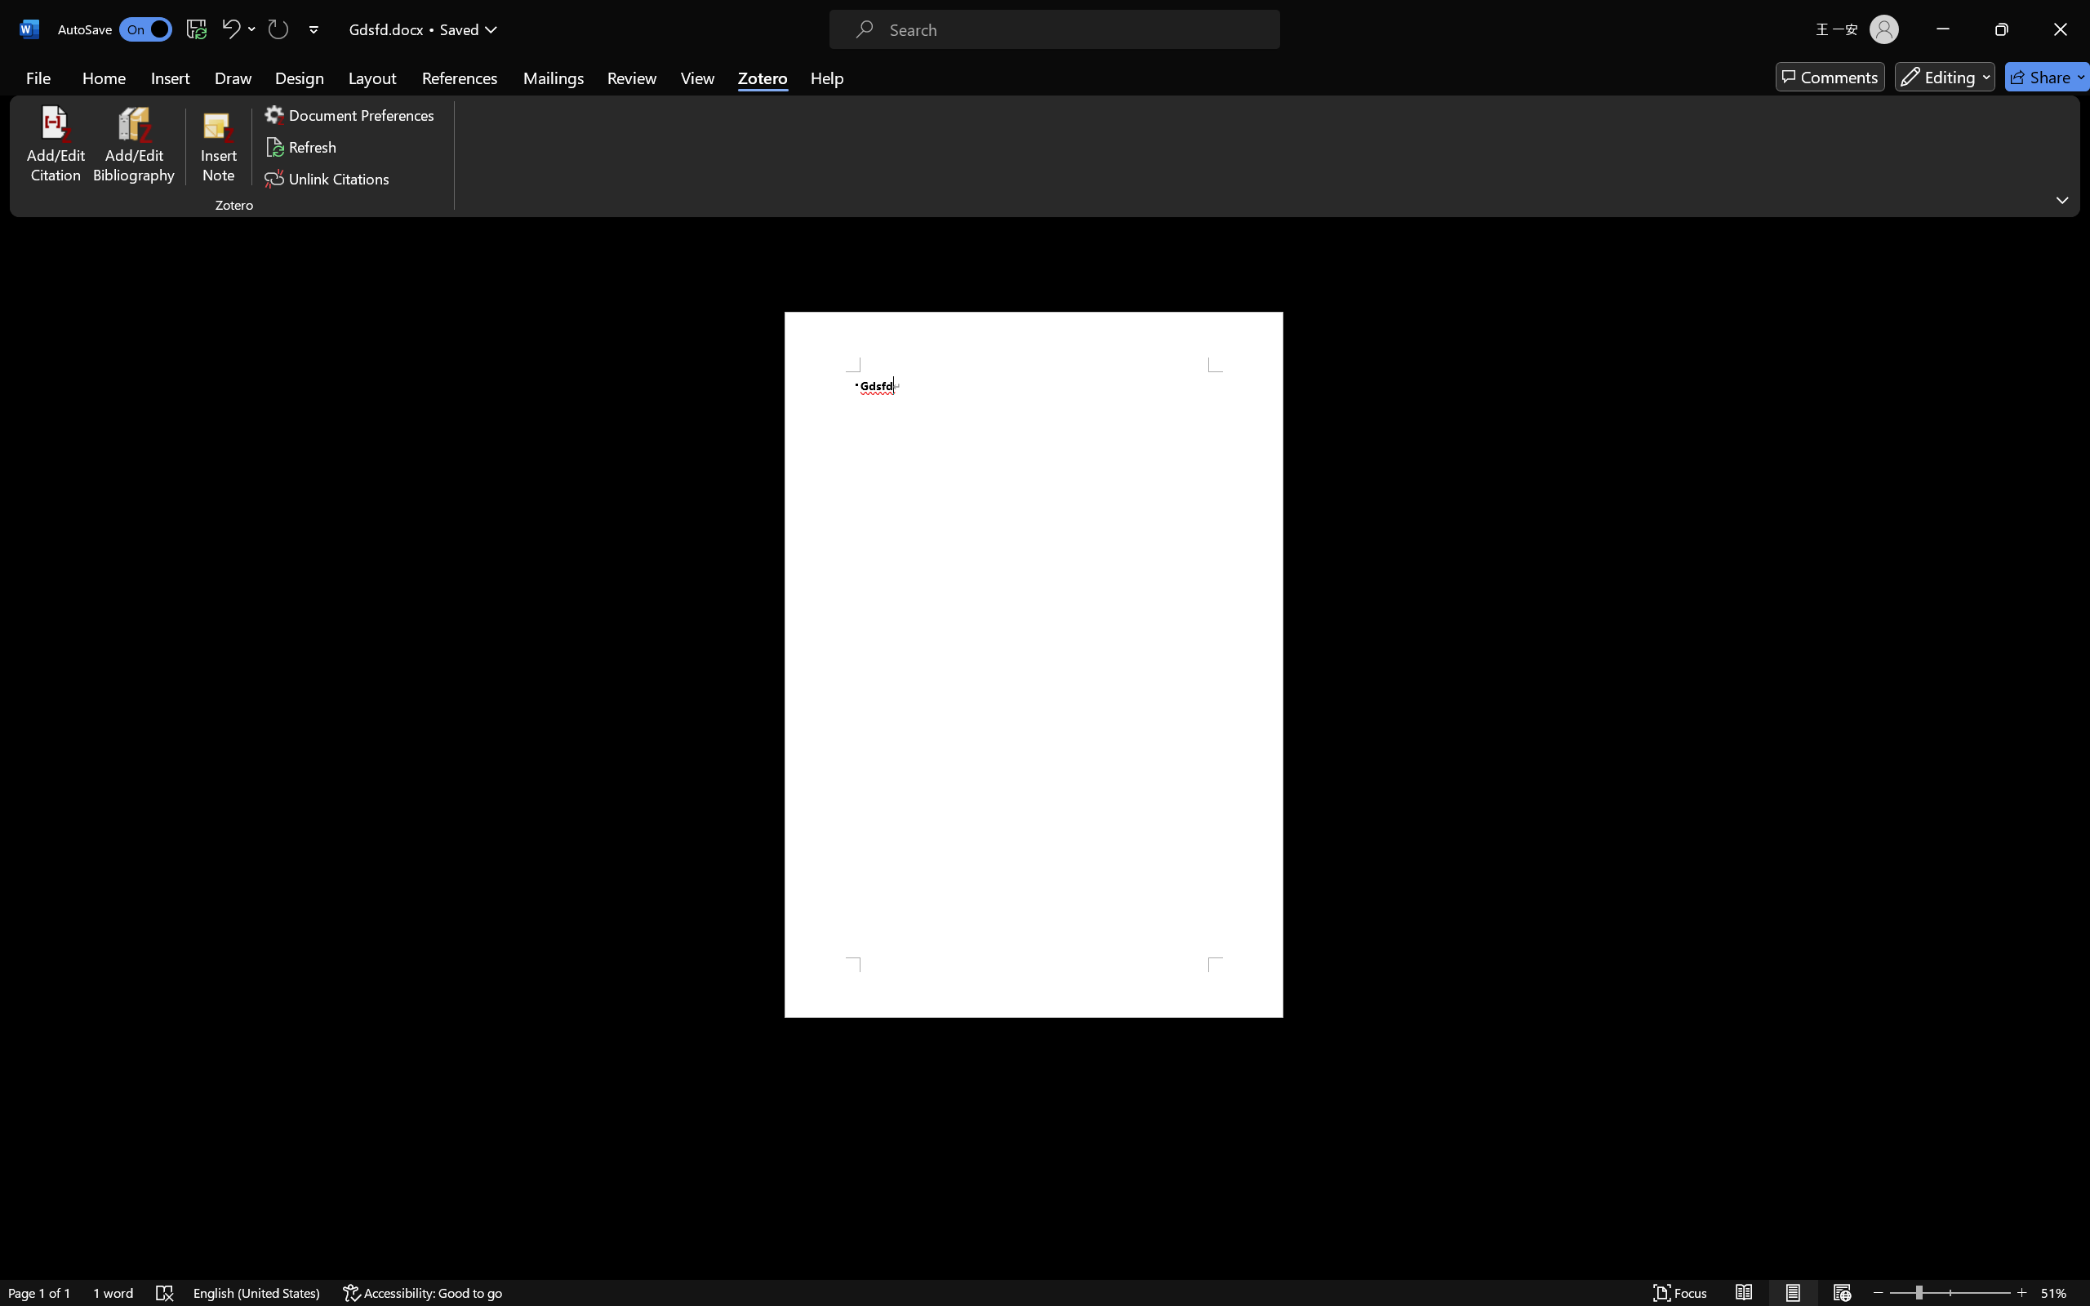 Image resolution: width=2090 pixels, height=1306 pixels. Describe the element at coordinates (1034, 664) in the screenshot. I see `Page 1 content` at that location.